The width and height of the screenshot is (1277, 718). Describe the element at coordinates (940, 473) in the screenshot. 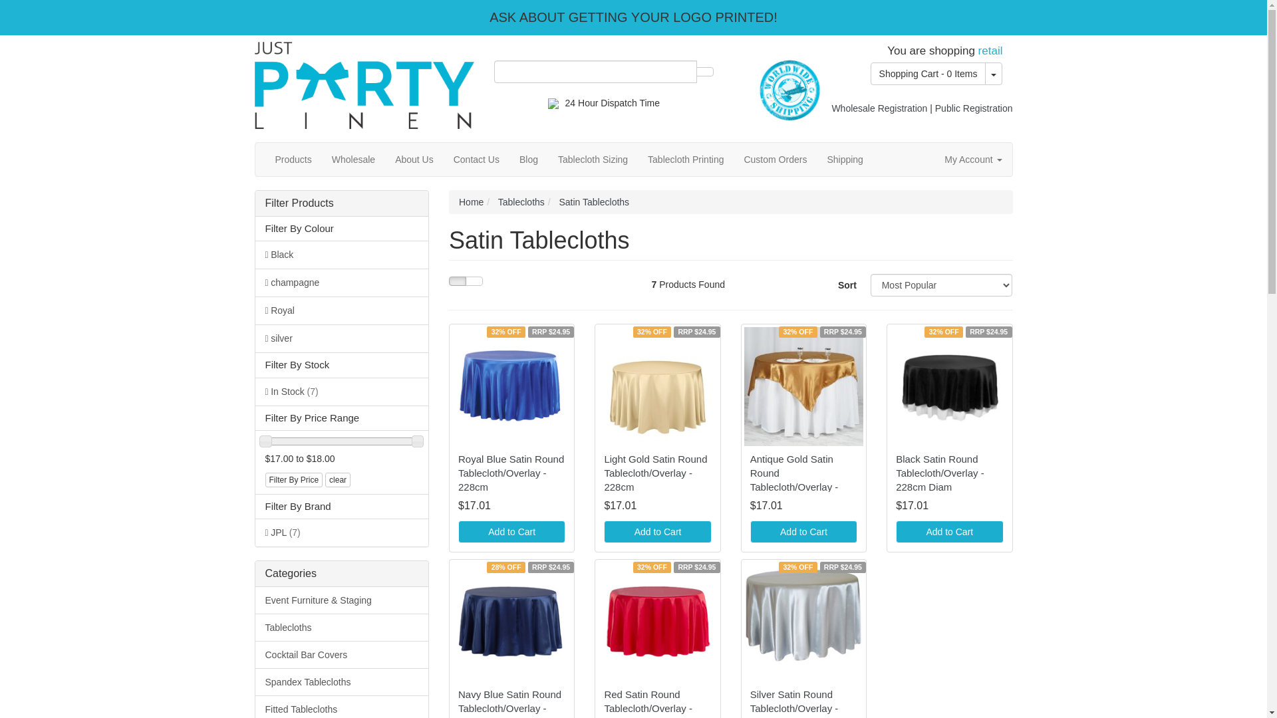

I see `Black Satin Round Tablecloth/Overlay - 228cm Diam` at that location.